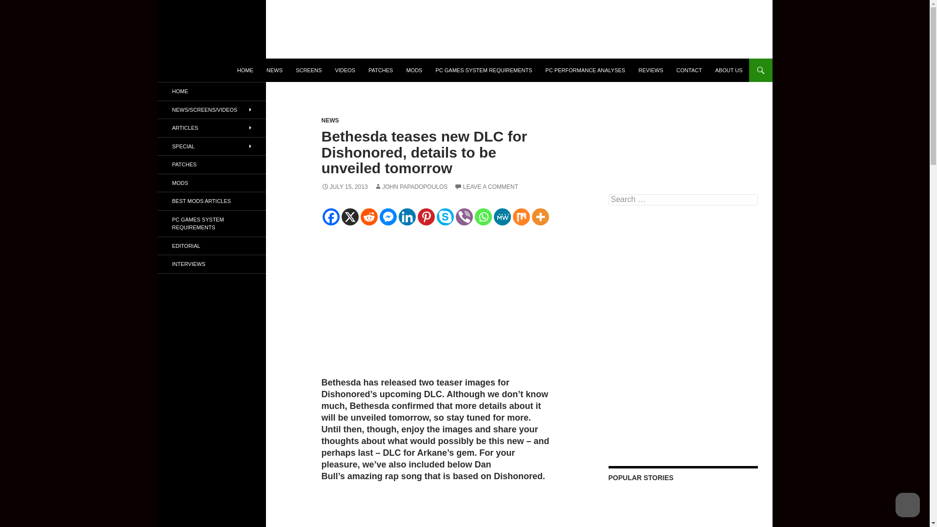  I want to click on Reddit, so click(368, 217).